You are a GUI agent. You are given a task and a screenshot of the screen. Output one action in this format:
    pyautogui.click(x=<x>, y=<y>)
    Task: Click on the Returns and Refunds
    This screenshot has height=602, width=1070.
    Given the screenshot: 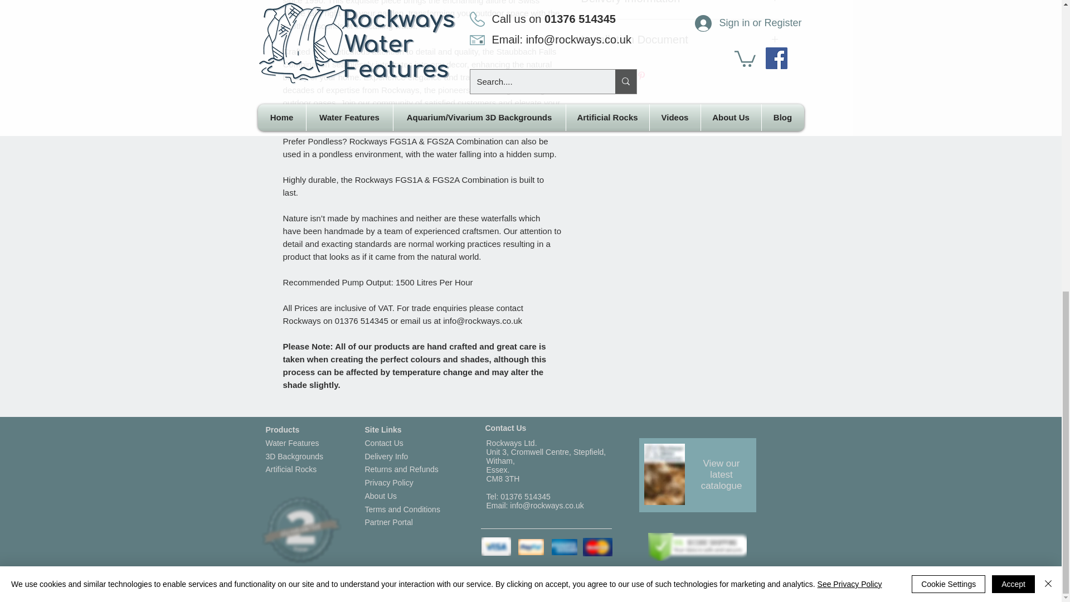 What is the action you would take?
    pyautogui.click(x=401, y=469)
    